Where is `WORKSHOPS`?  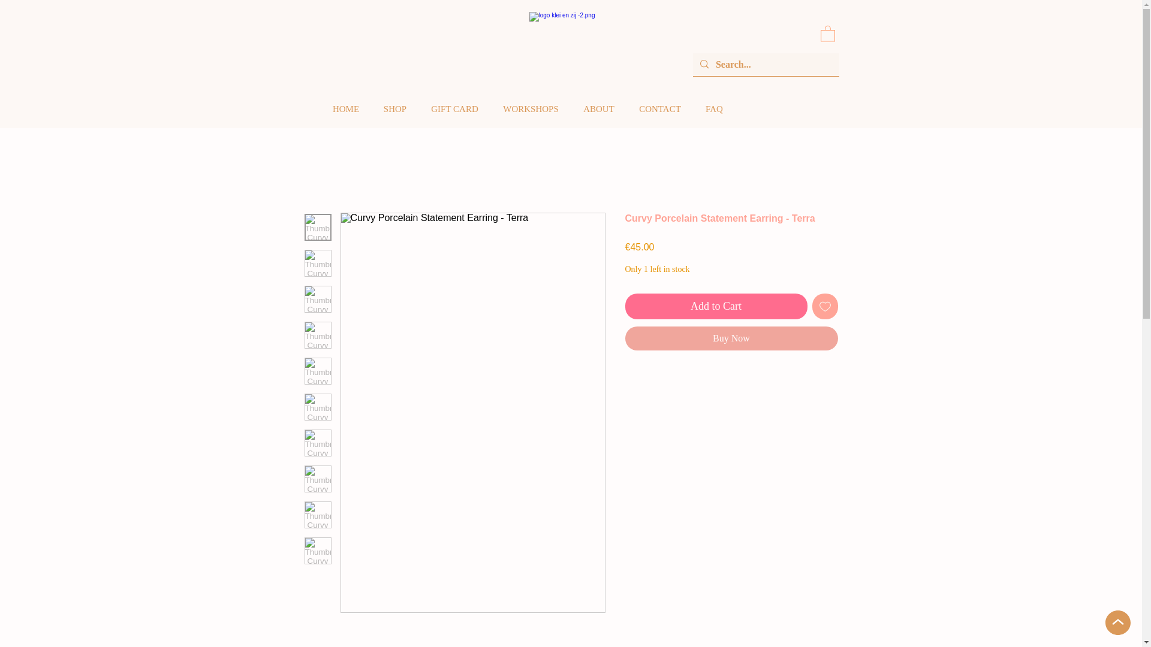
WORKSHOPS is located at coordinates (530, 109).